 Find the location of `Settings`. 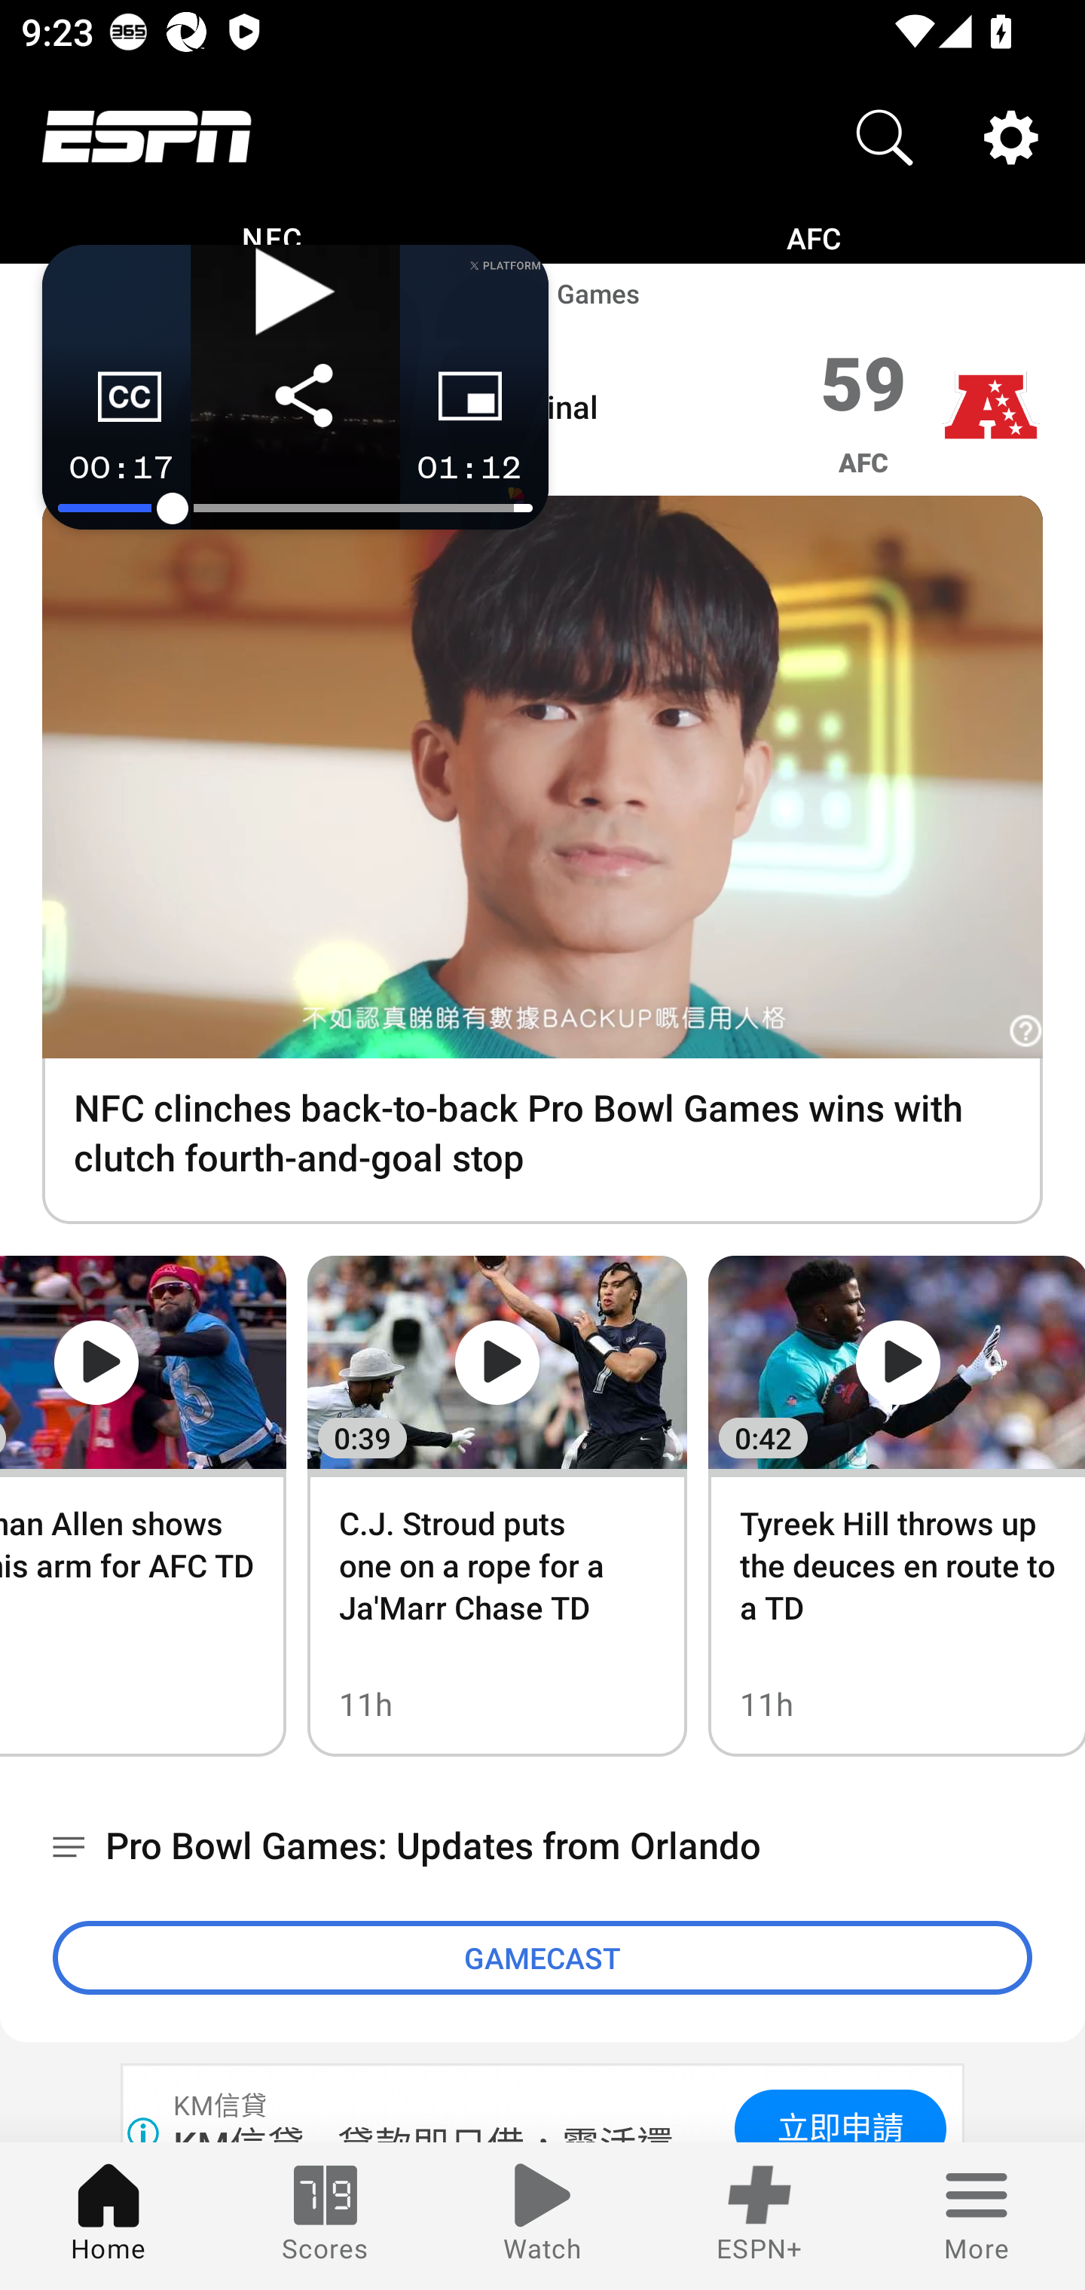

Settings is located at coordinates (1011, 137).